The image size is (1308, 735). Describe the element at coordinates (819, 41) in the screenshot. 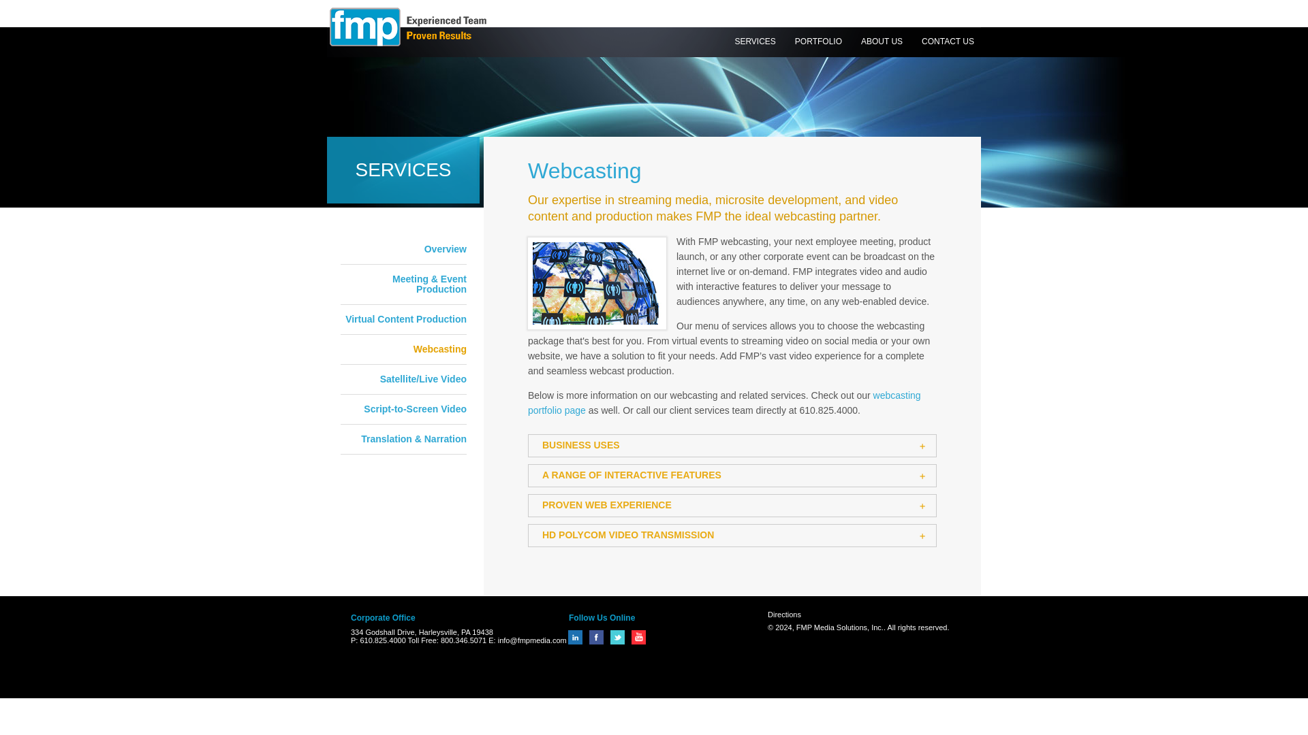

I see `PORTFOLIO` at that location.